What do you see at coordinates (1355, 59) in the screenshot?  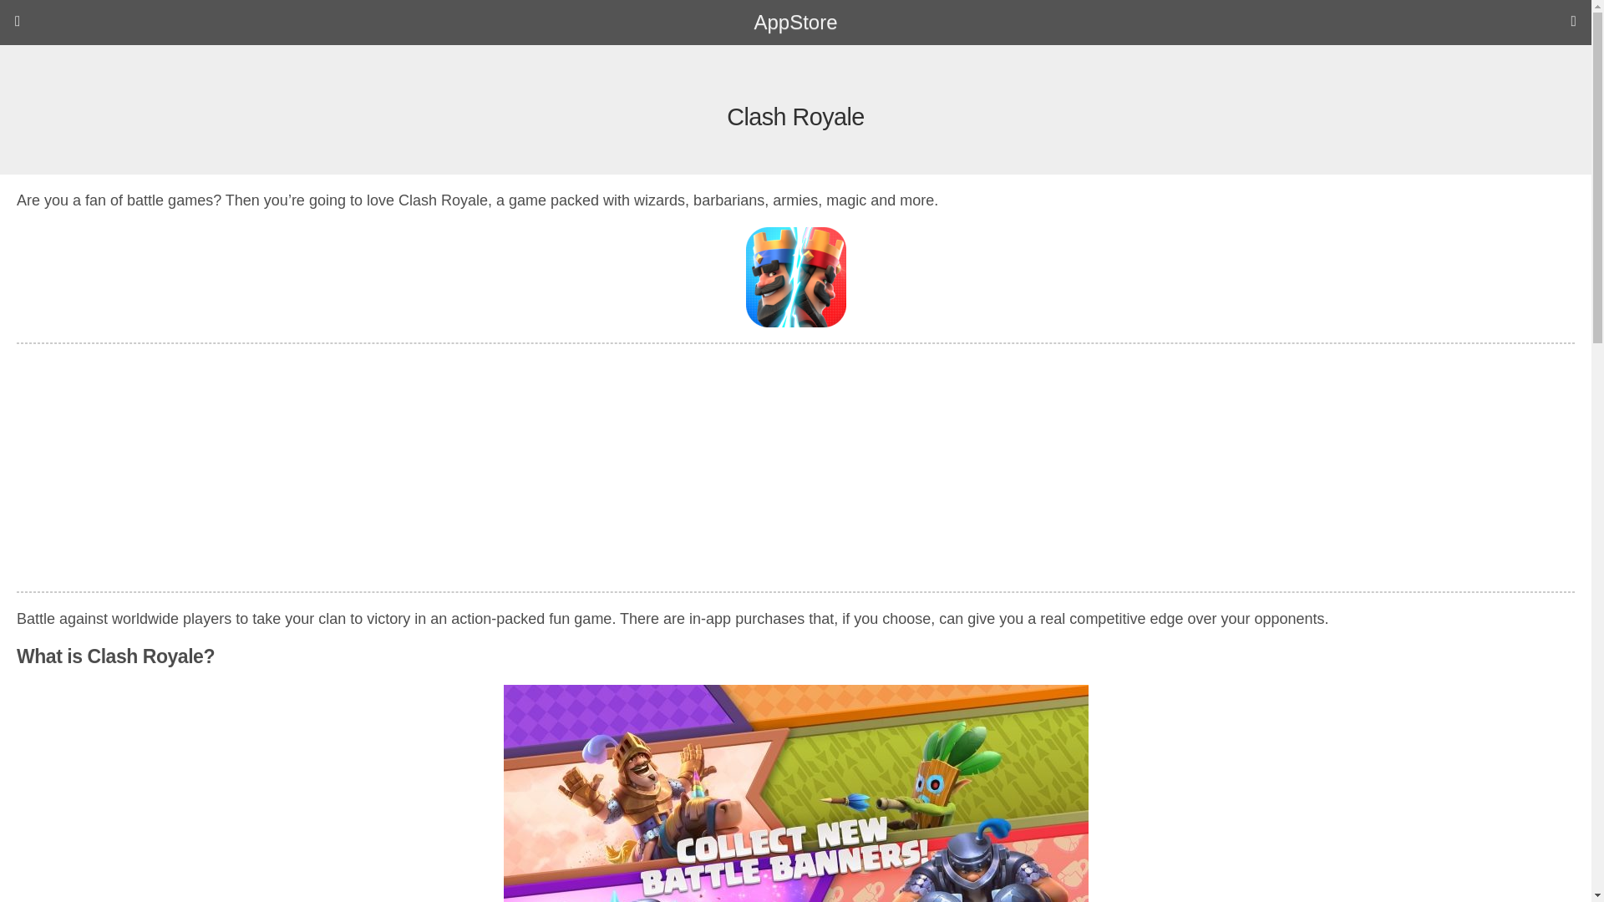 I see `Search` at bounding box center [1355, 59].